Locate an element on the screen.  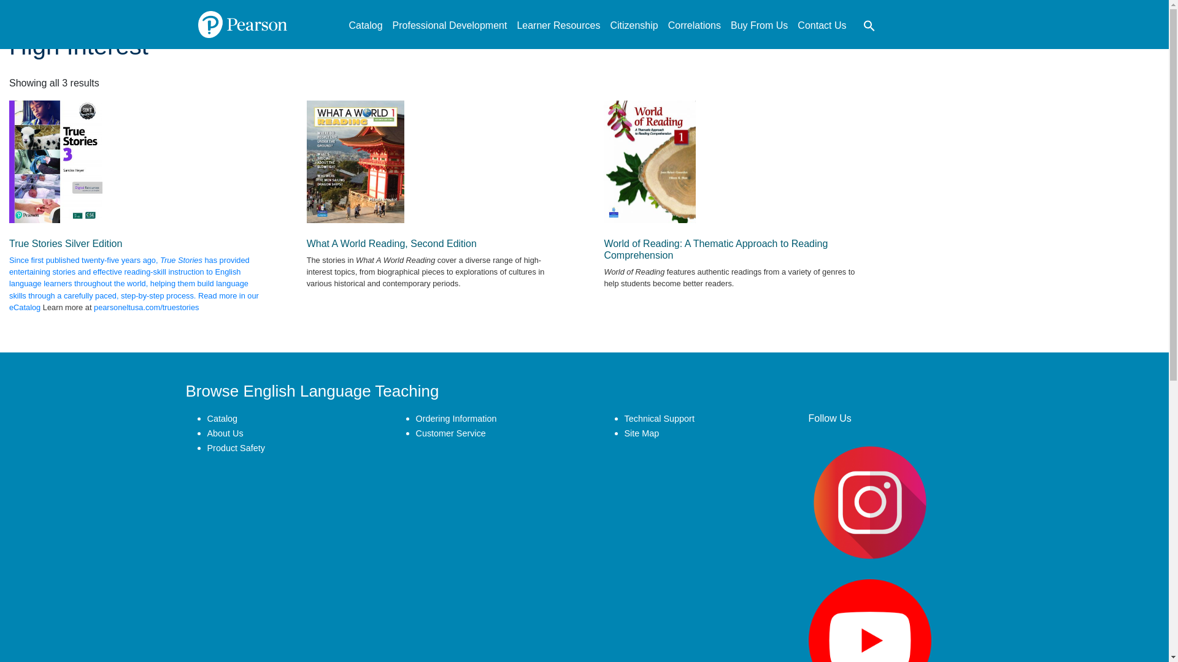
Catalog is located at coordinates (366, 26).